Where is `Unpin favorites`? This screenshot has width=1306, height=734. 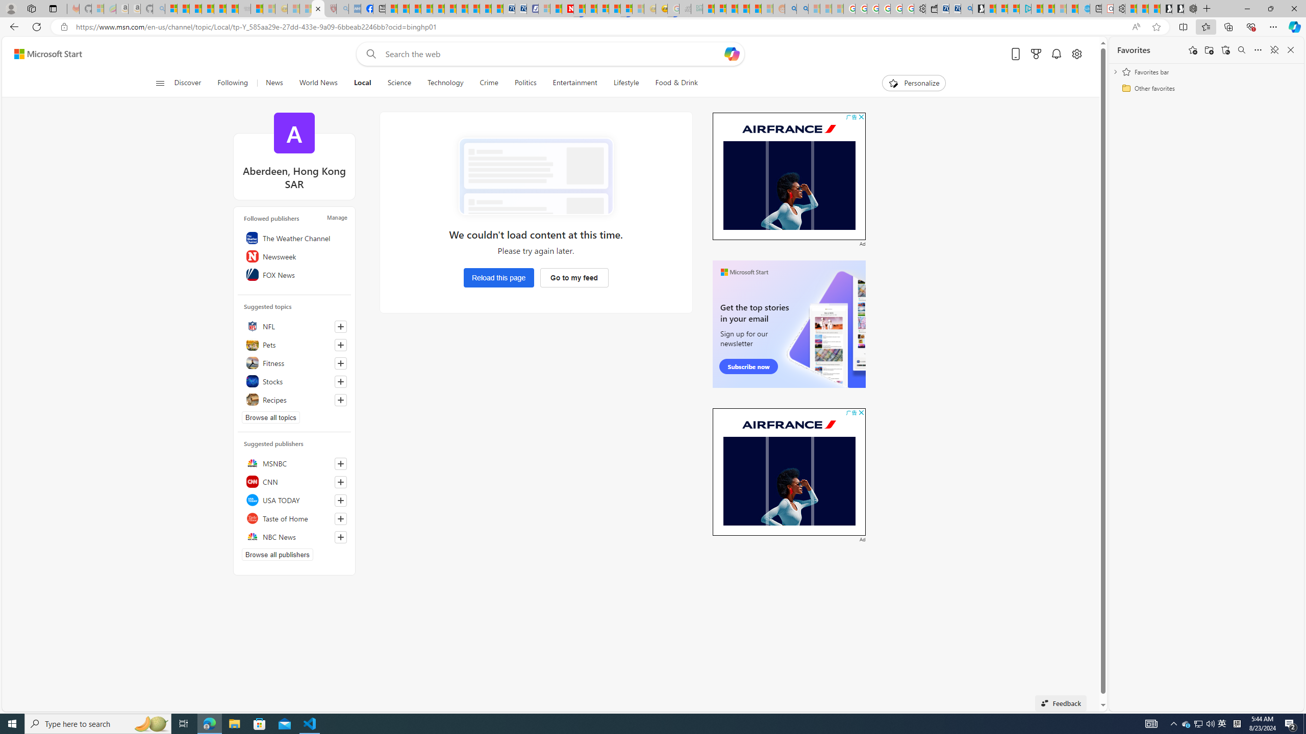 Unpin favorites is located at coordinates (1274, 50).